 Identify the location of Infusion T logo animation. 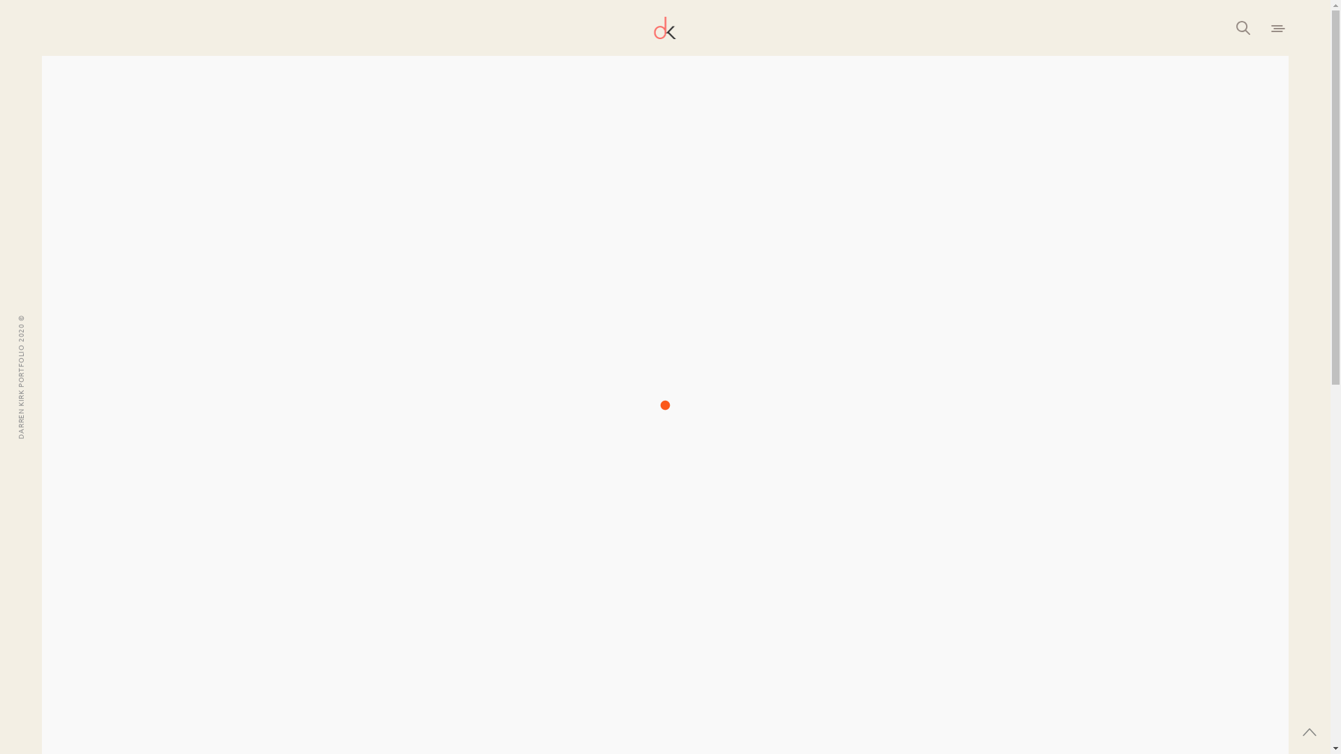
(665, 272).